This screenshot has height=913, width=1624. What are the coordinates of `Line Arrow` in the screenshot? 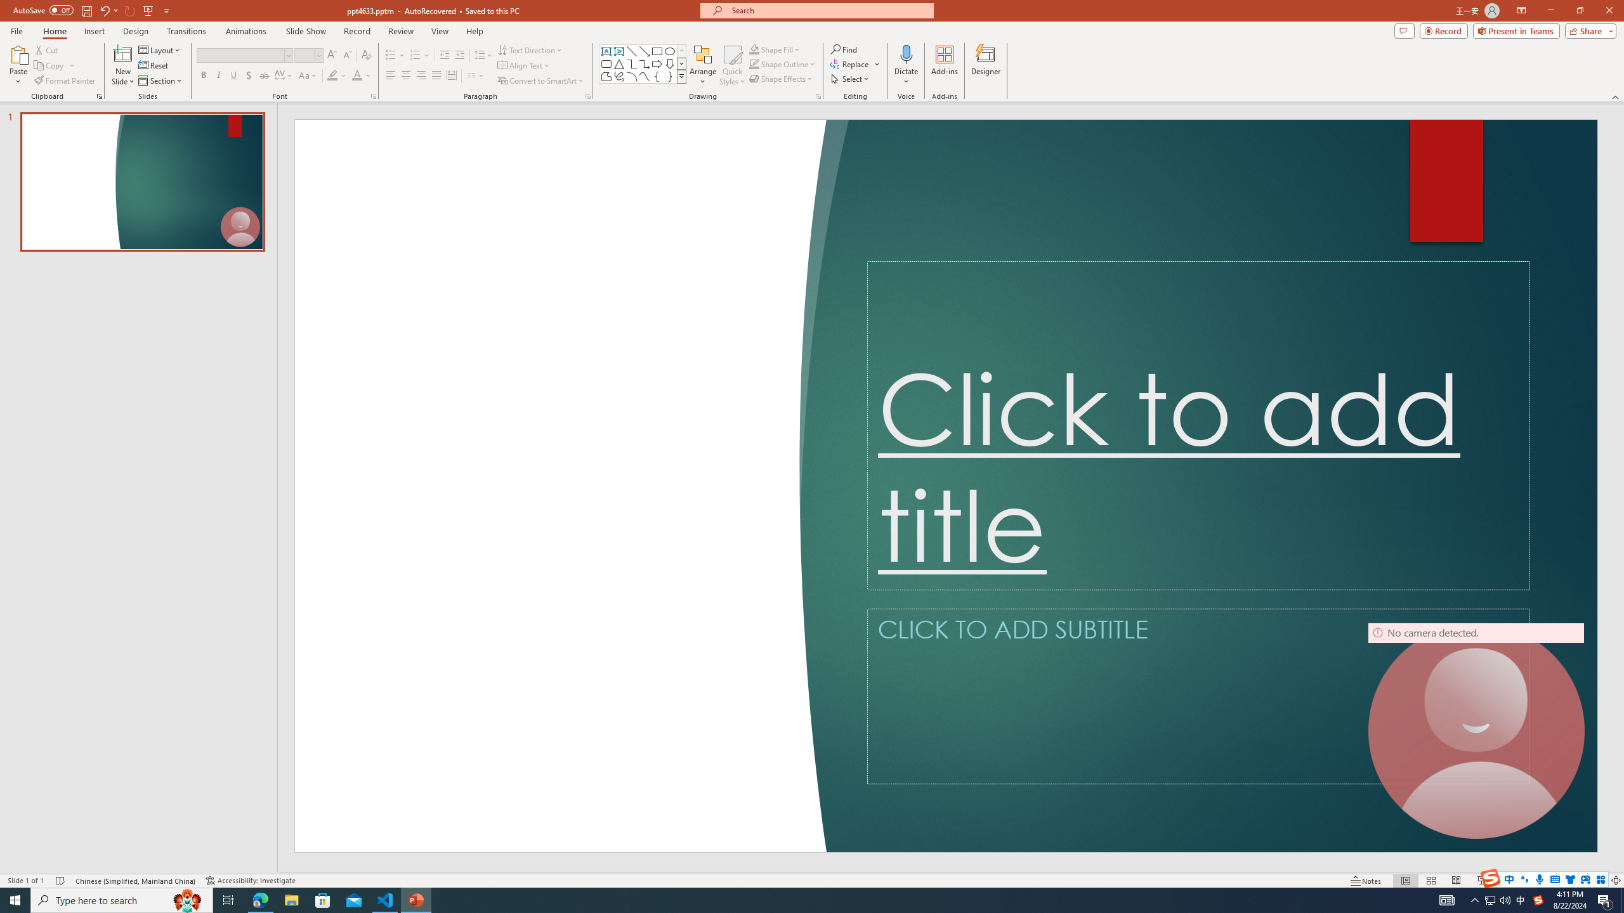 It's located at (645, 51).